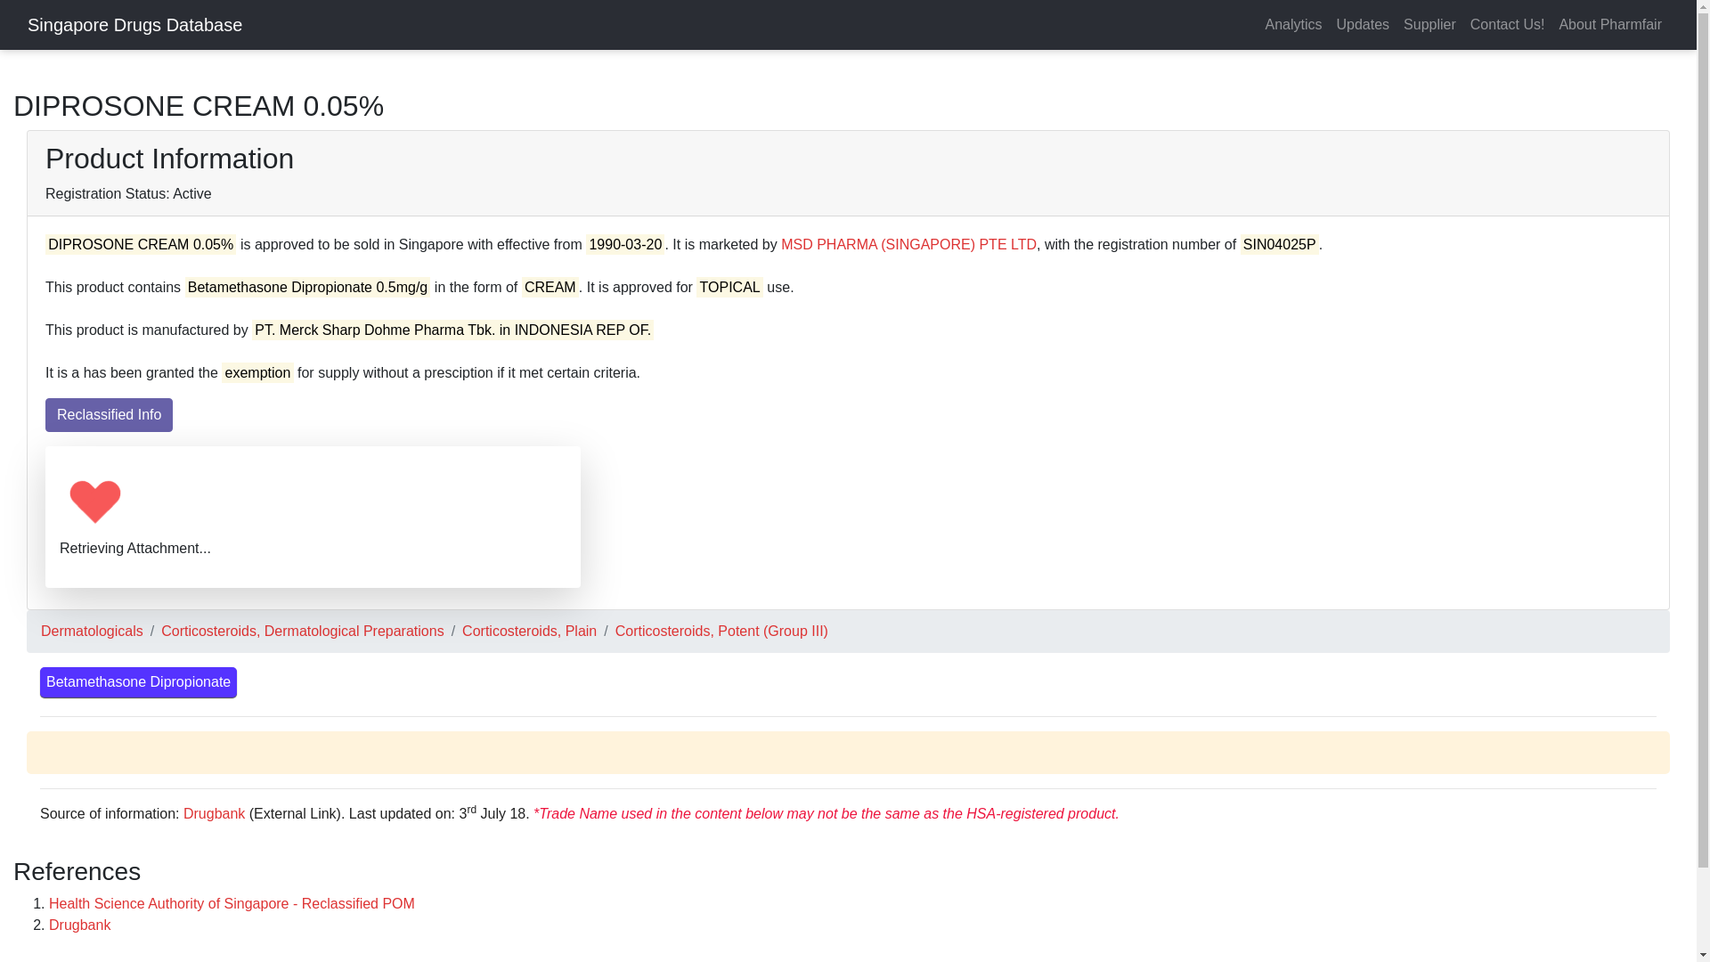 This screenshot has width=1710, height=962. What do you see at coordinates (1508, 24) in the screenshot?
I see `Contact Us!` at bounding box center [1508, 24].